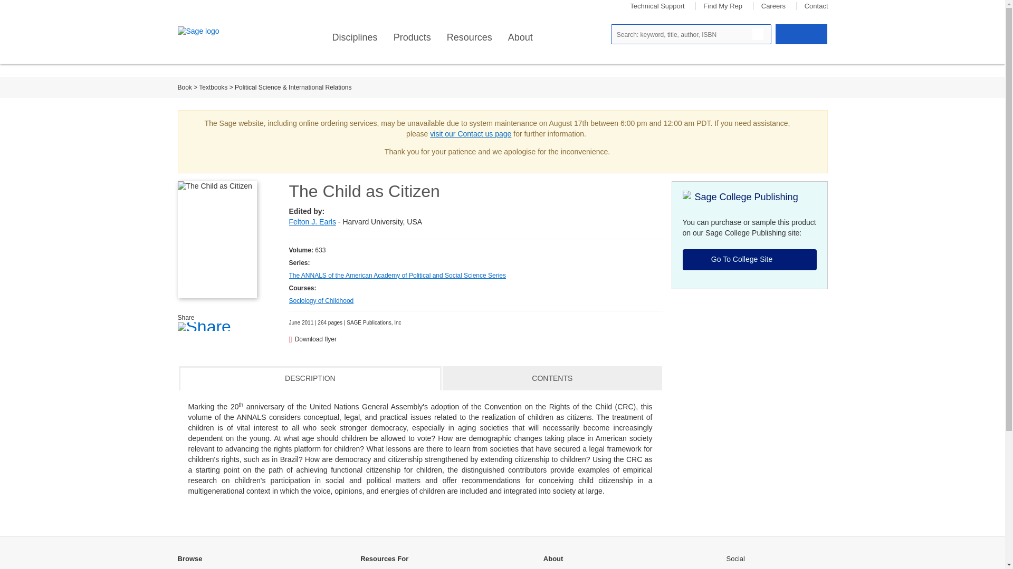 Image resolution: width=1013 pixels, height=569 pixels. What do you see at coordinates (657, 6) in the screenshot?
I see `Technical Support` at bounding box center [657, 6].